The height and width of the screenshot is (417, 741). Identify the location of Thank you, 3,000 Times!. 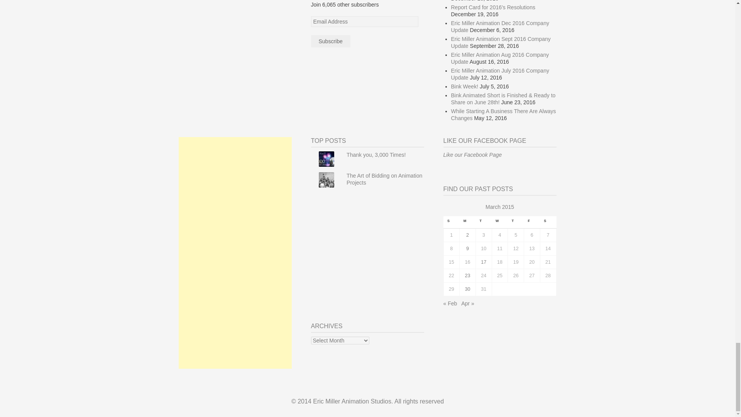
(376, 155).